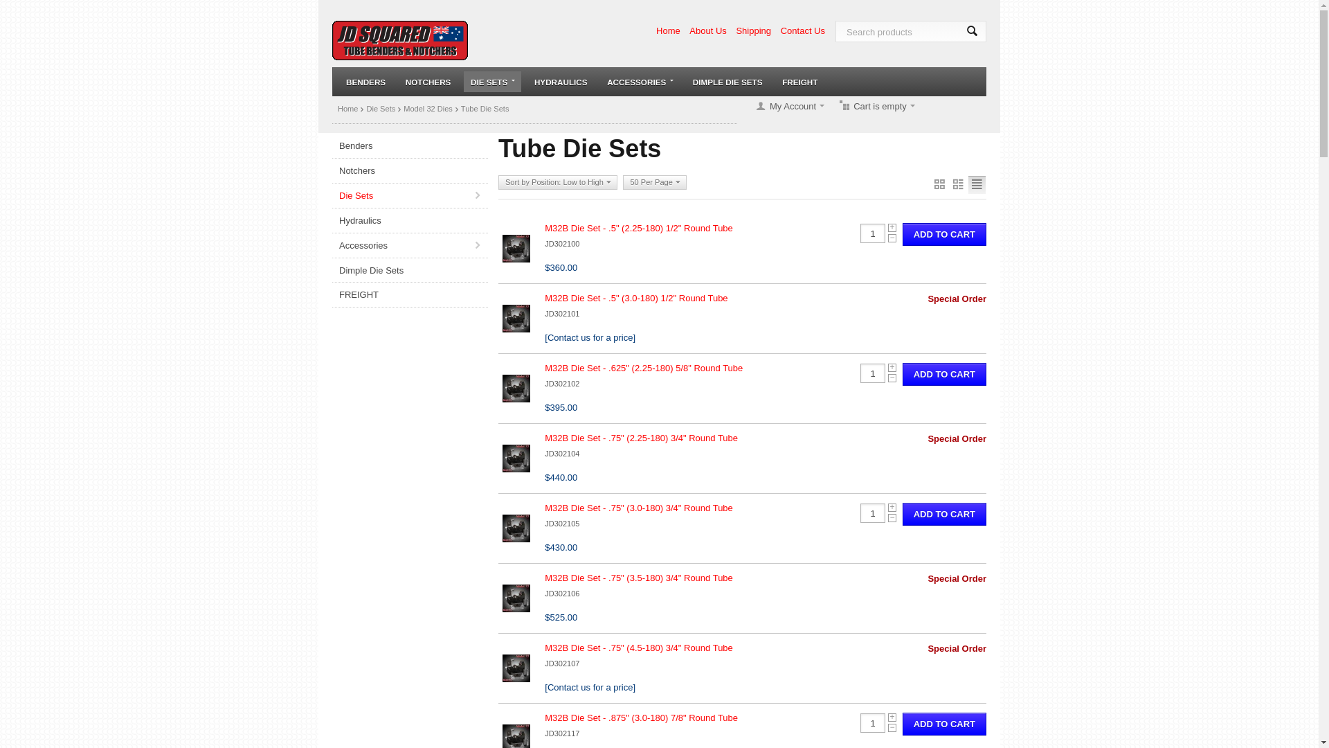 Image resolution: width=1329 pixels, height=748 pixels. I want to click on Dimple Die Sets, so click(410, 270).